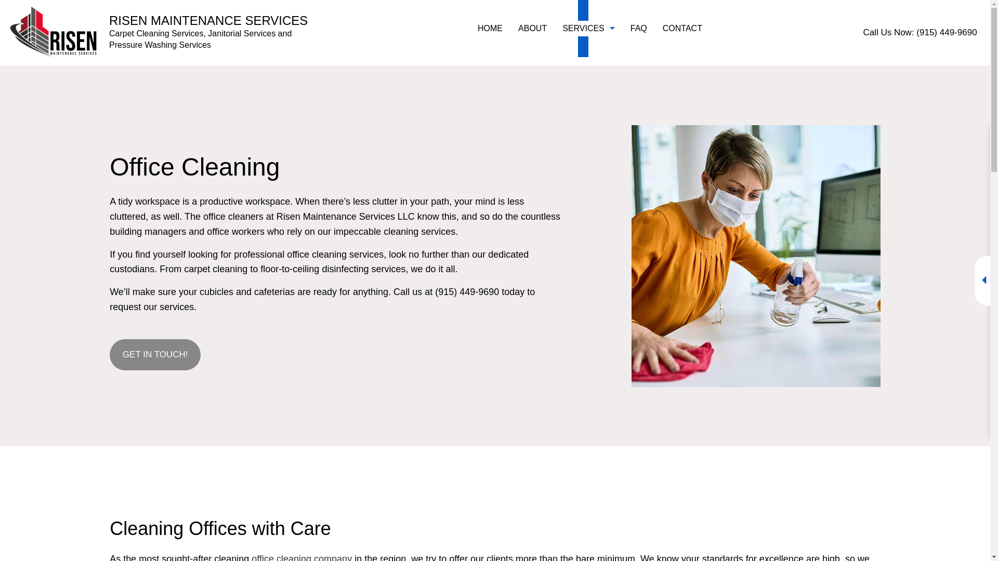 This screenshot has height=561, width=998. What do you see at coordinates (507, 101) in the screenshot?
I see `APARTMENT CLEANING` at bounding box center [507, 101].